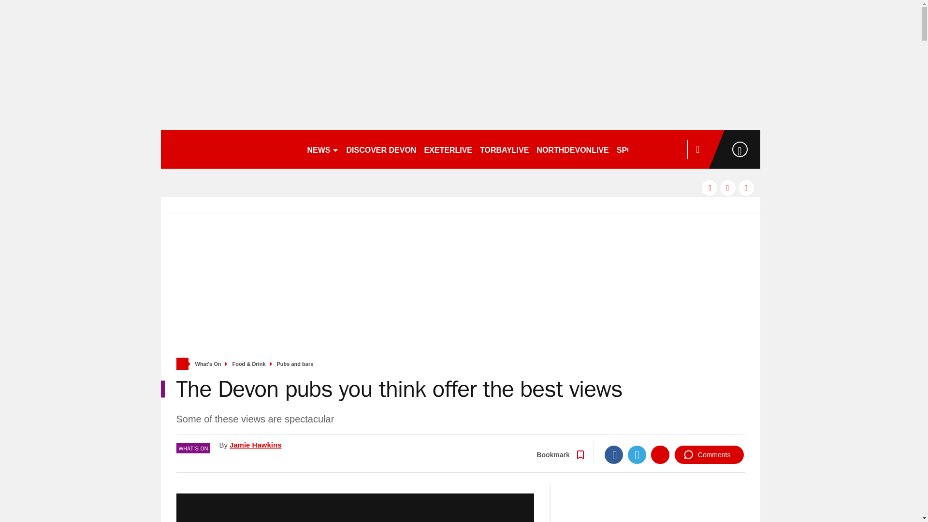 Image resolution: width=928 pixels, height=522 pixels. I want to click on facebook, so click(710, 188).